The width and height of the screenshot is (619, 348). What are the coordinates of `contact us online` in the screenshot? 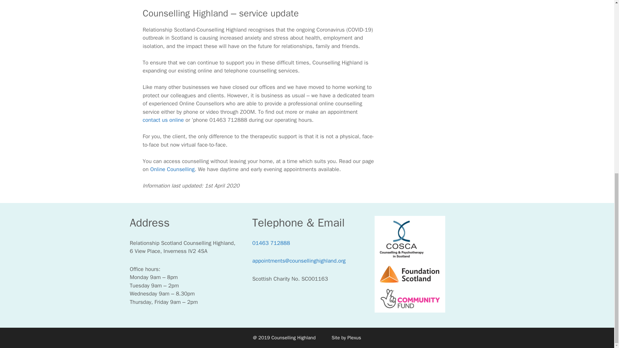 It's located at (163, 120).